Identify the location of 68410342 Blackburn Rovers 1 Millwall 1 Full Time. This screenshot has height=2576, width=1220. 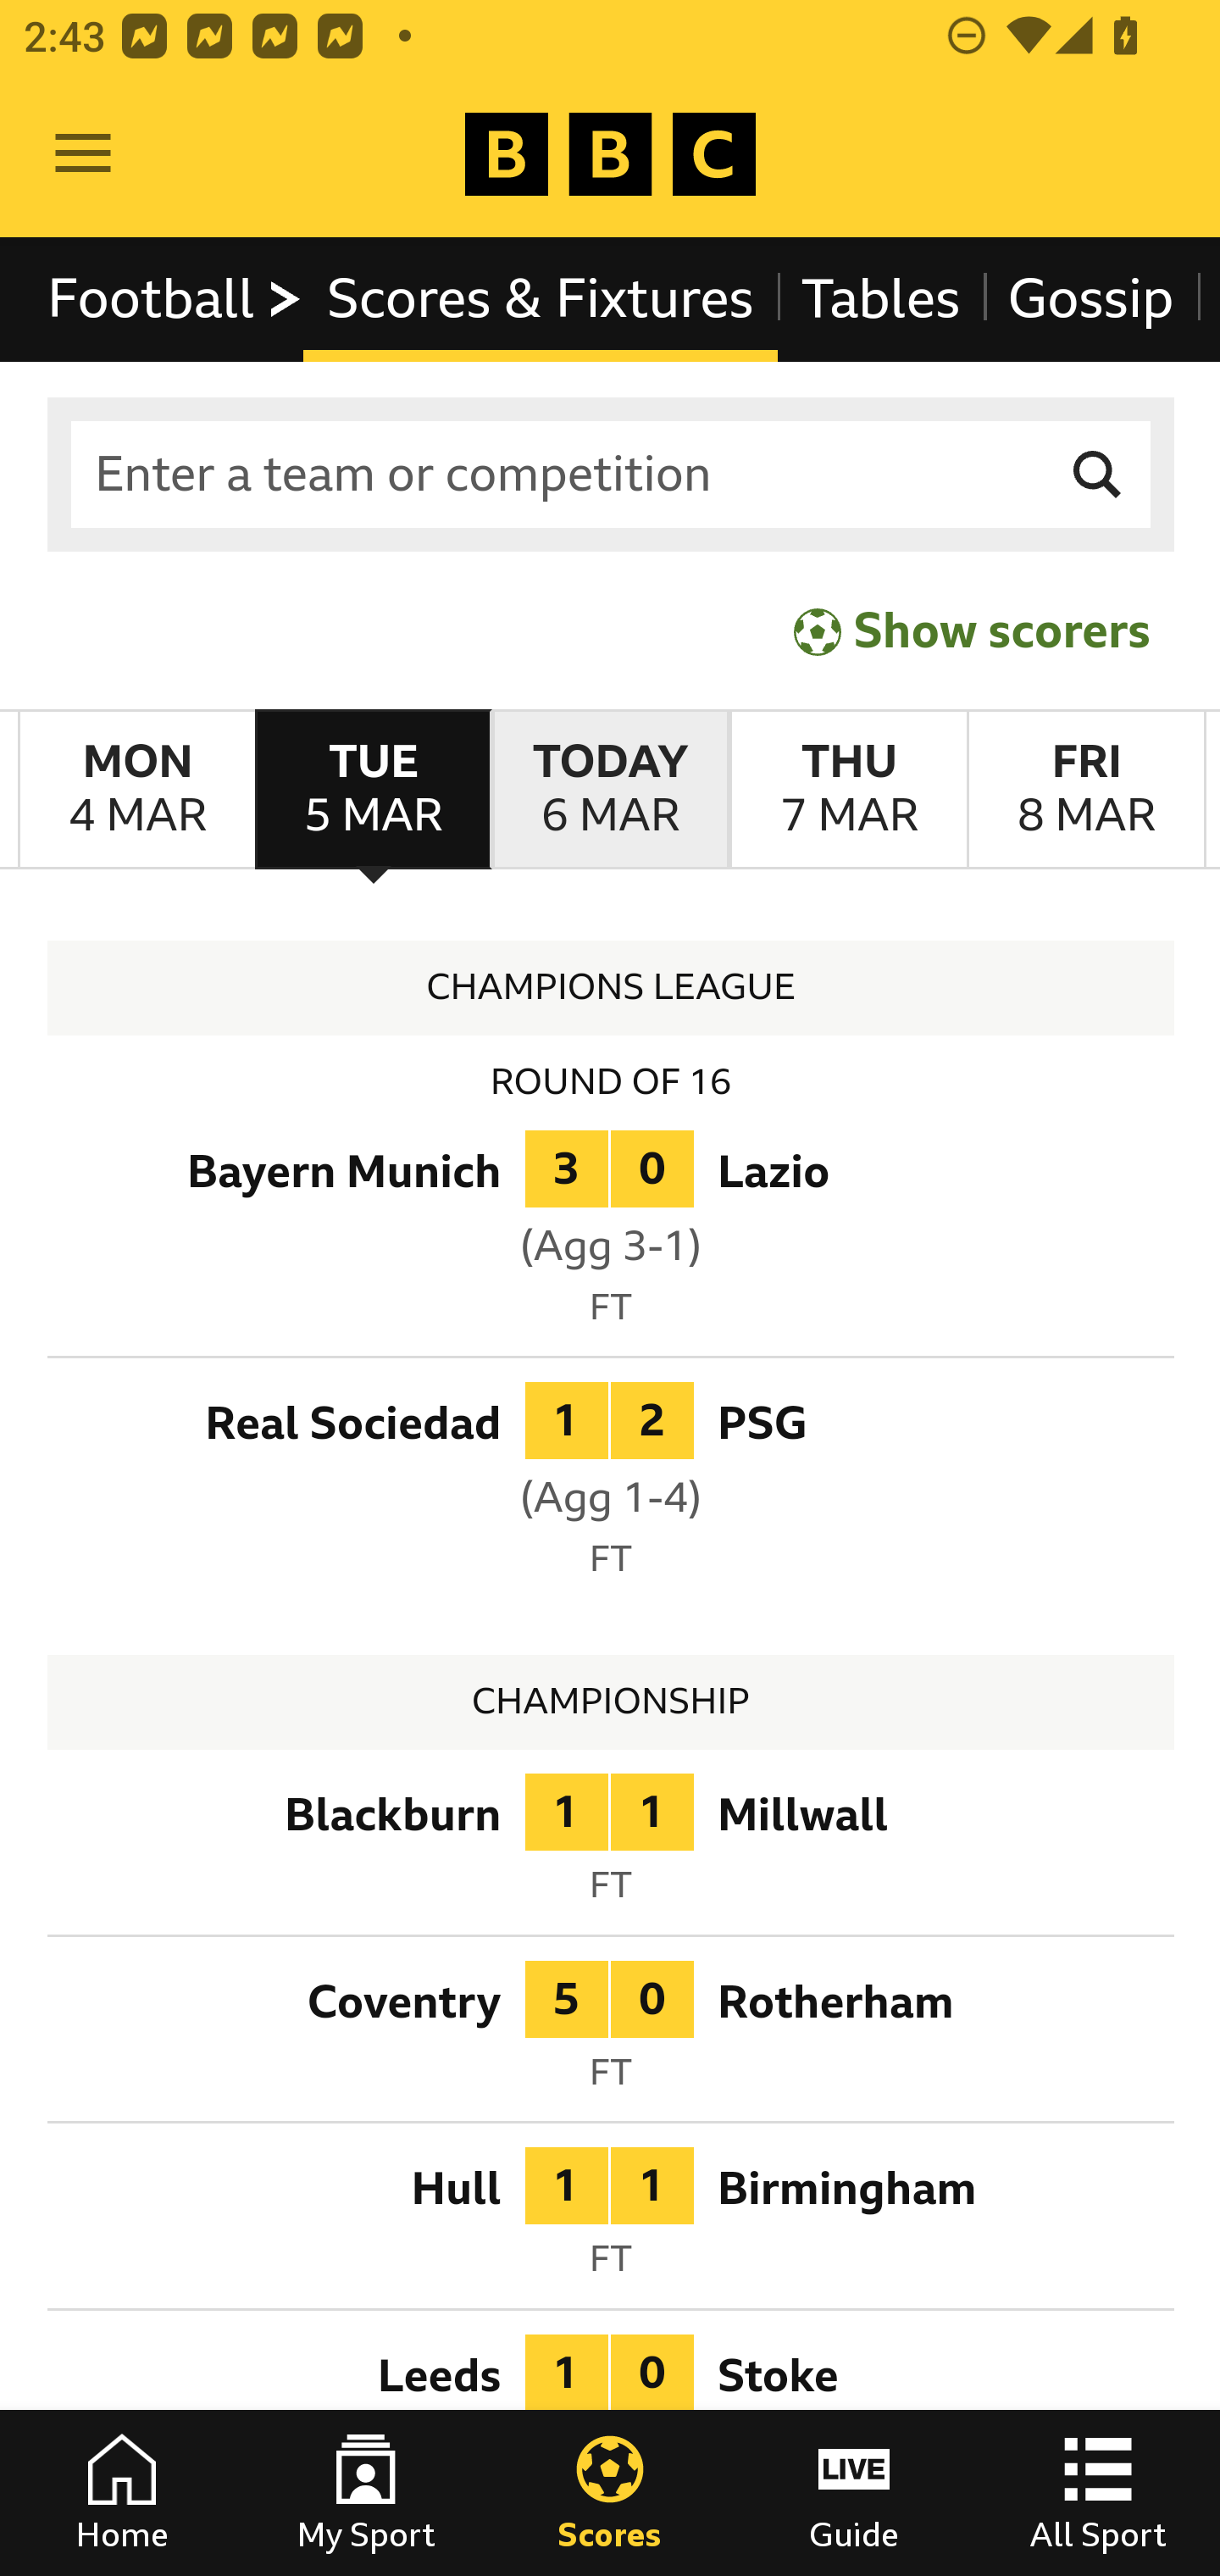
(612, 1846).